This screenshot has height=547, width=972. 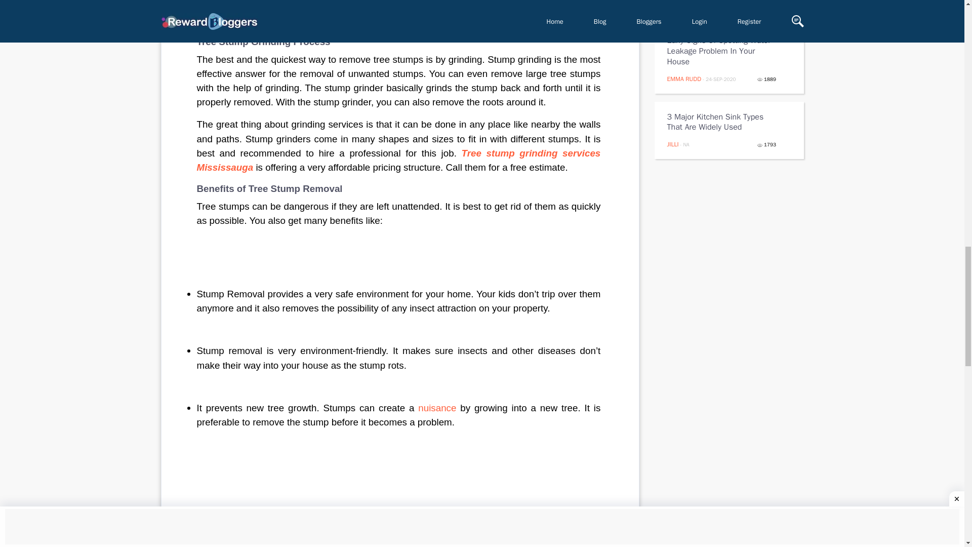 I want to click on 3 Major Kitchen Sink Types That Are Widely Used, so click(x=722, y=123).